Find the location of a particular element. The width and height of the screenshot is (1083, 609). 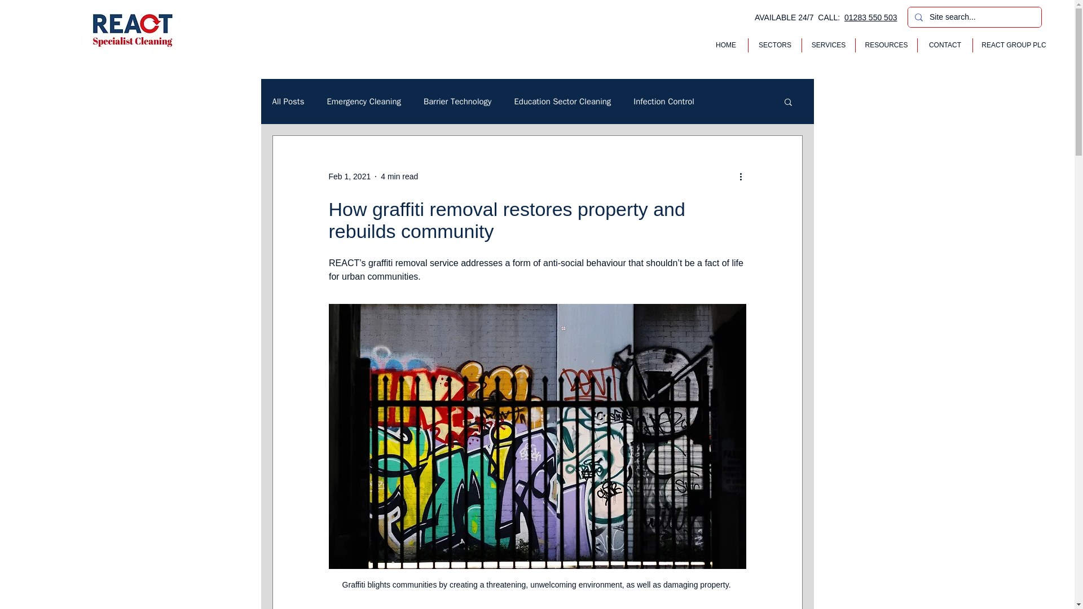

Emergency Cleaning is located at coordinates (363, 101).